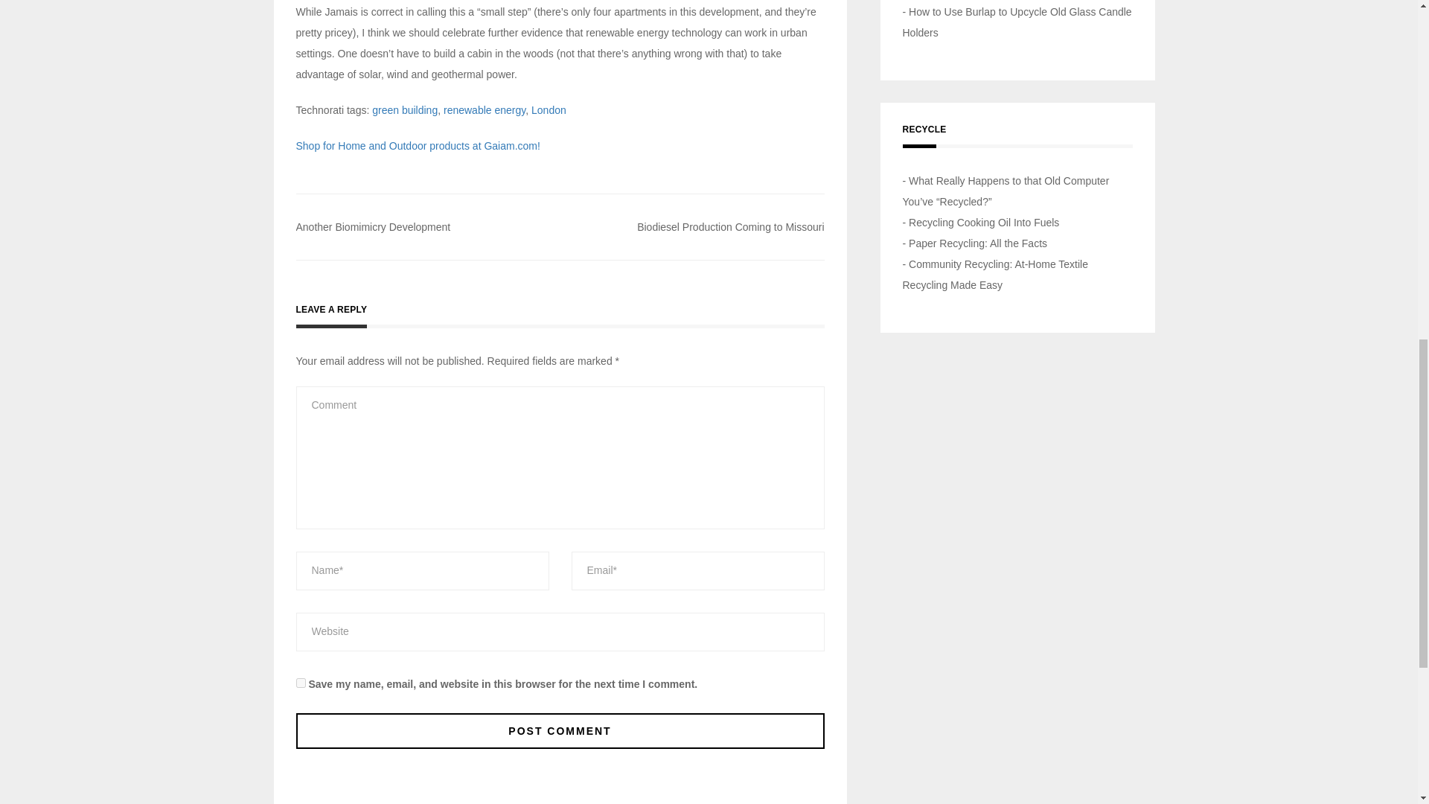 The image size is (1429, 804). What do you see at coordinates (560, 730) in the screenshot?
I see `Post Comment` at bounding box center [560, 730].